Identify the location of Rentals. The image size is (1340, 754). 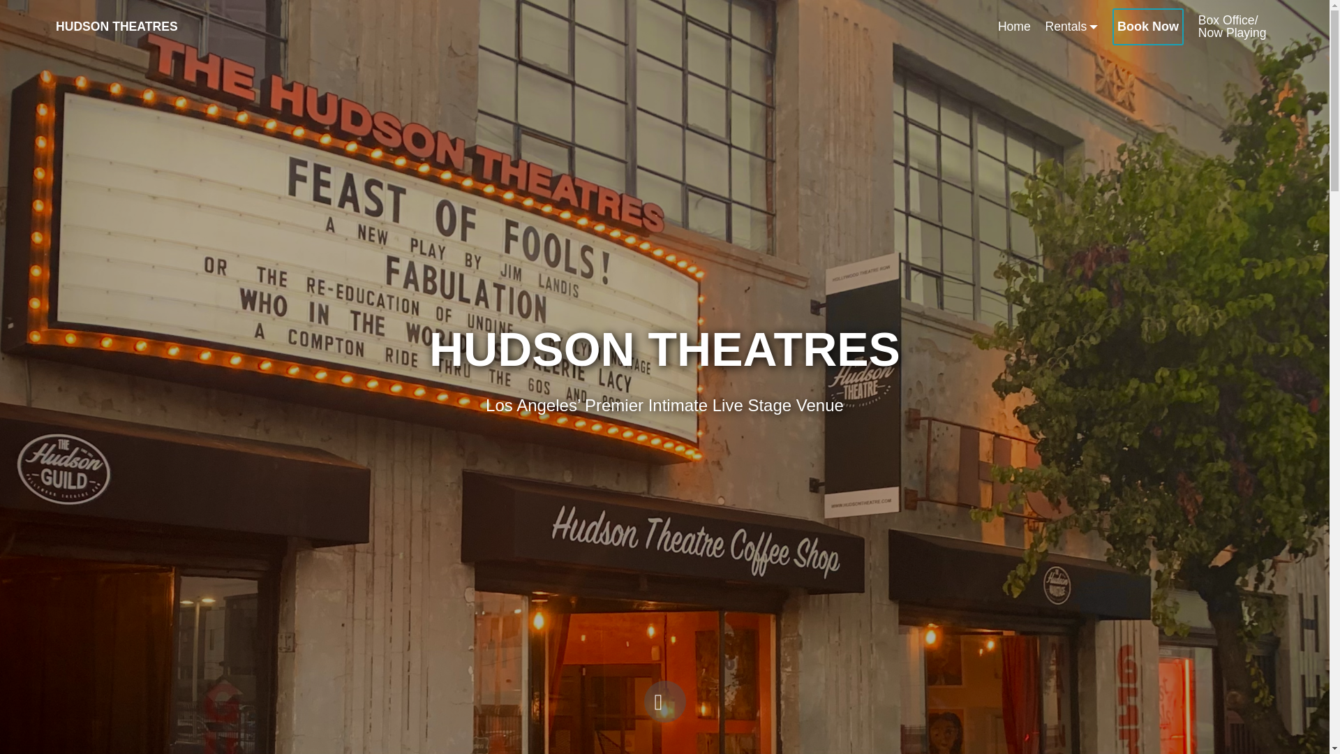
(1072, 27).